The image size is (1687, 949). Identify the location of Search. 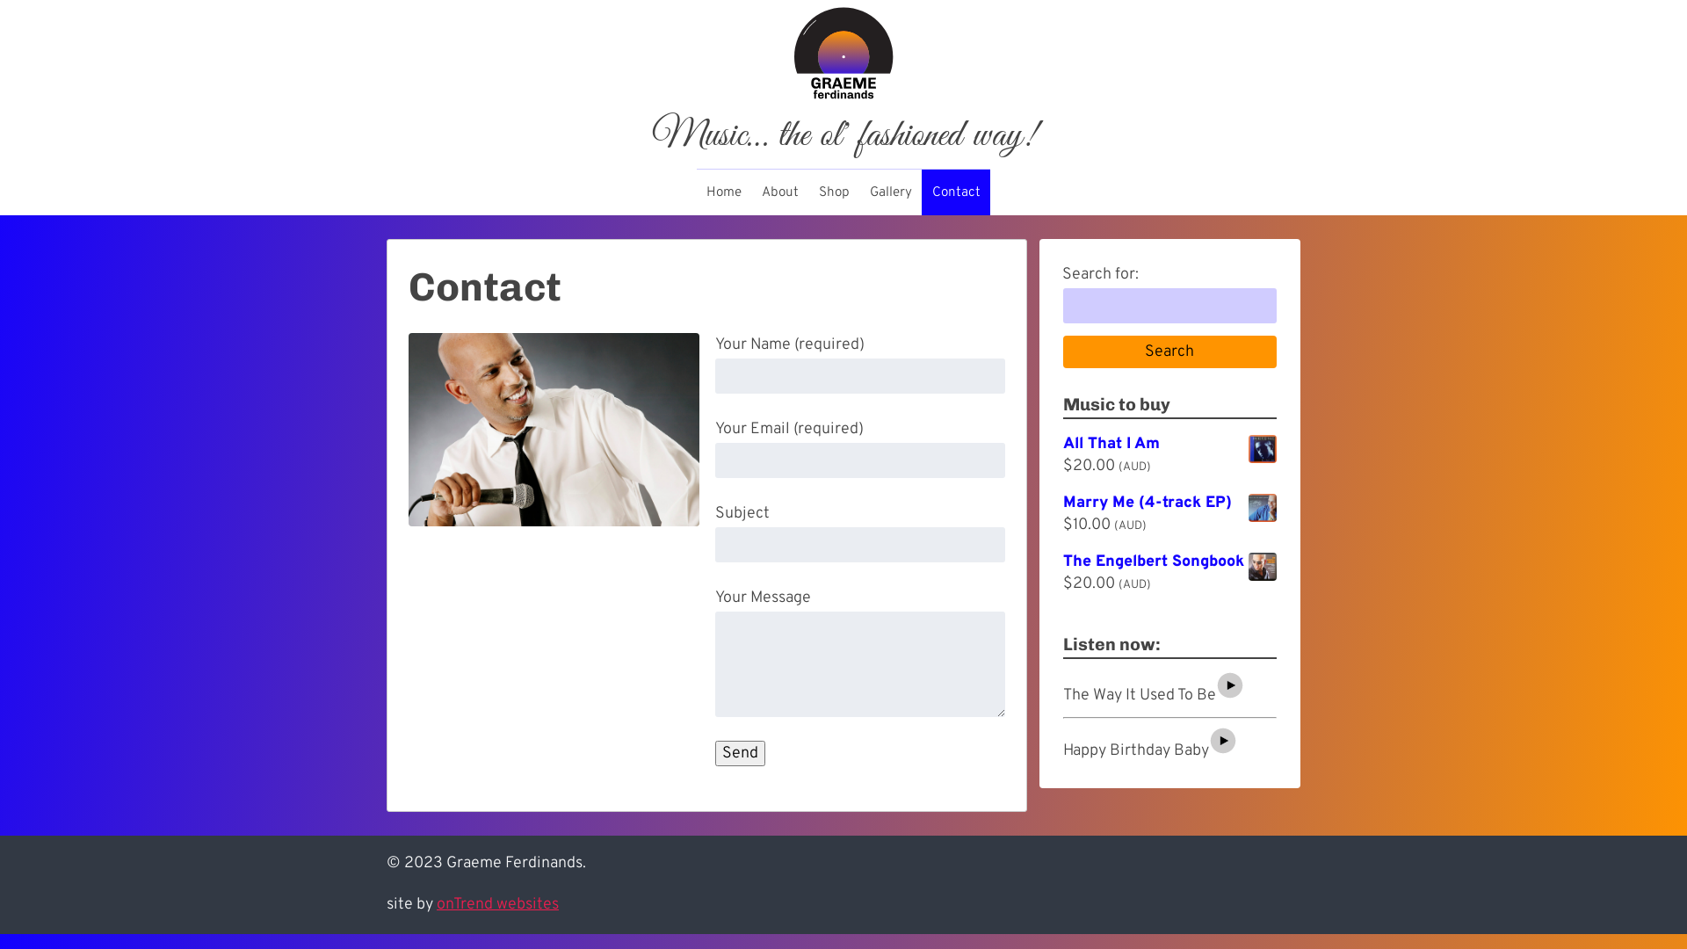
(1170, 352).